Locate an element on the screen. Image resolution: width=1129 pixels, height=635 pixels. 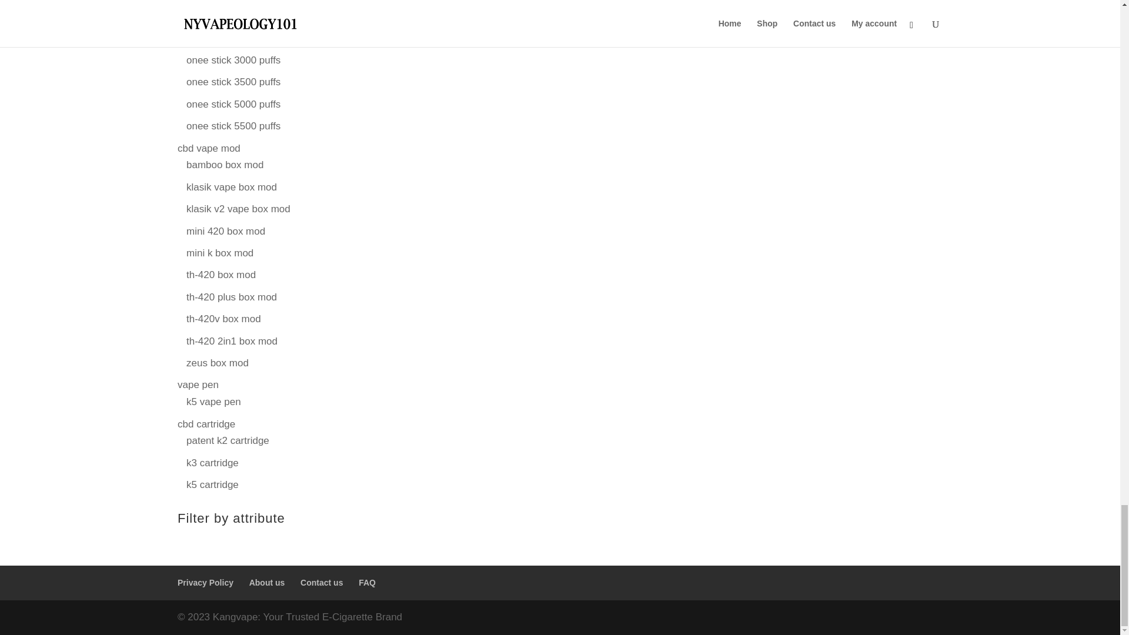
onee stick 2500 puffs is located at coordinates (233, 38).